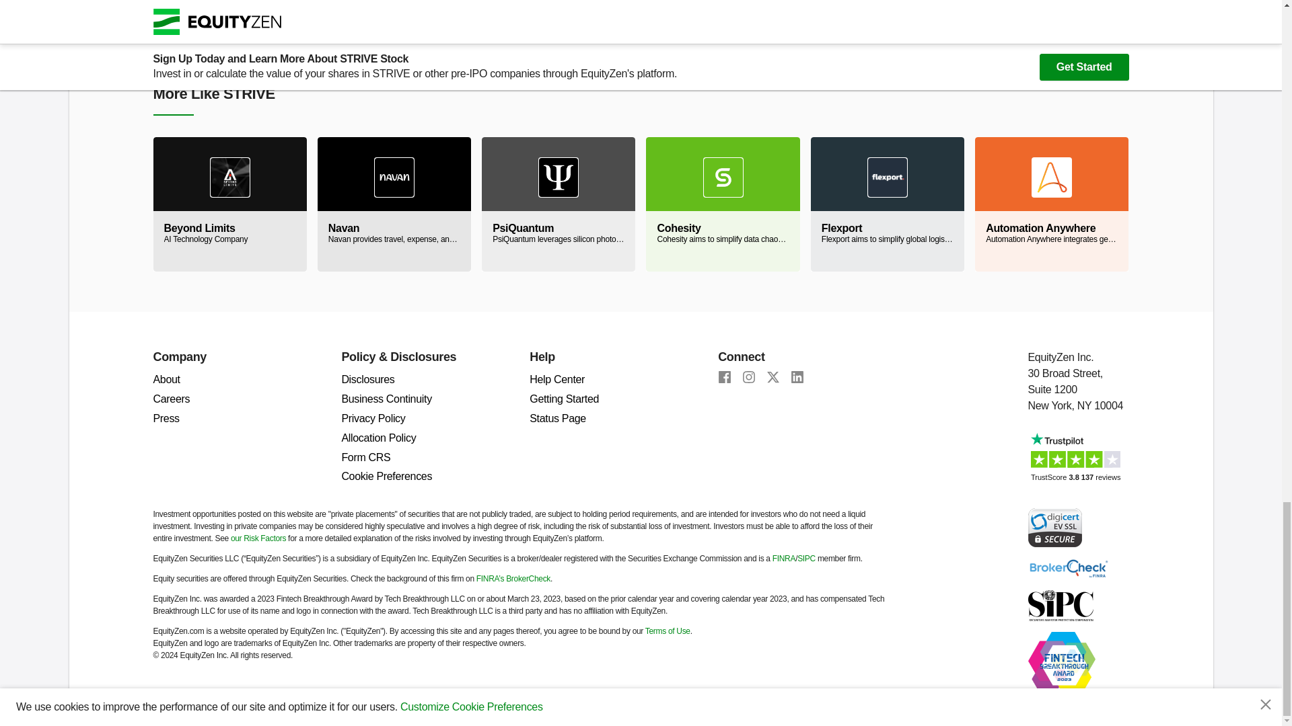  What do you see at coordinates (1061, 605) in the screenshot?
I see `SIPC` at bounding box center [1061, 605].